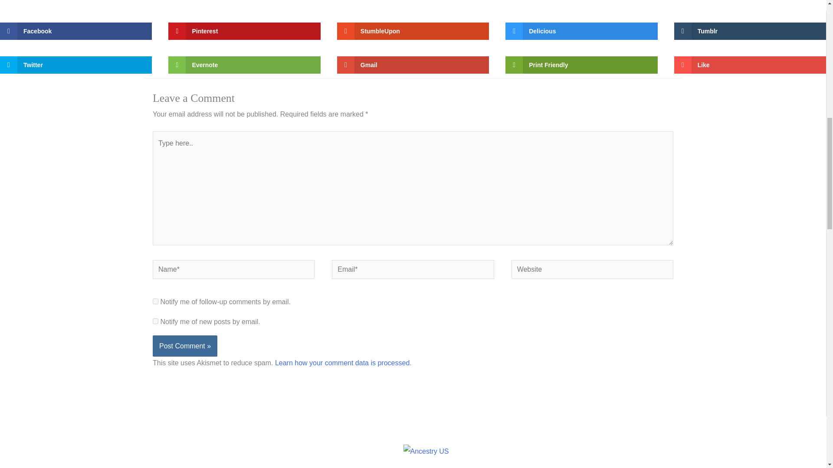 Image resolution: width=833 pixels, height=468 pixels. I want to click on StumbleUpon, so click(413, 31).